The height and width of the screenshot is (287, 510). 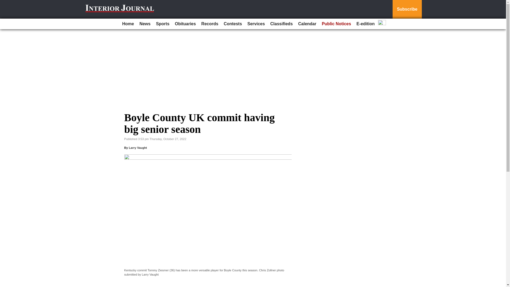 What do you see at coordinates (138, 147) in the screenshot?
I see `Larry Vaught` at bounding box center [138, 147].